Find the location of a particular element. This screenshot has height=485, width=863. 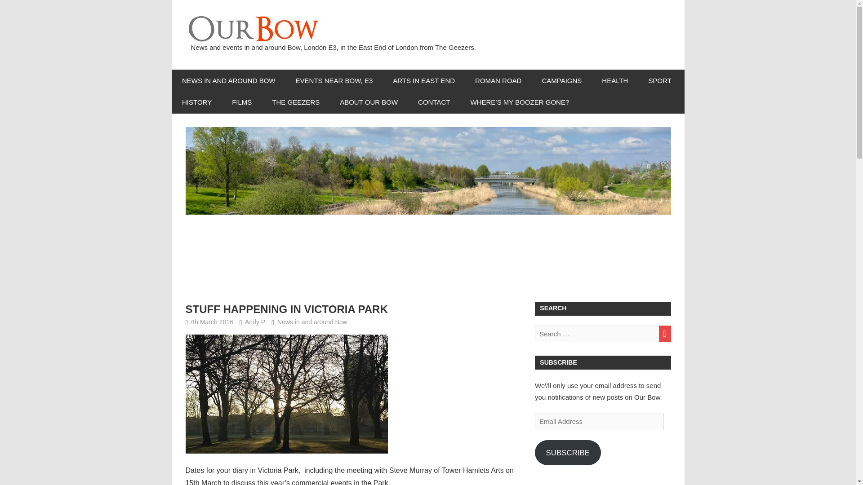

ROMAN ROAD is located at coordinates (498, 81).